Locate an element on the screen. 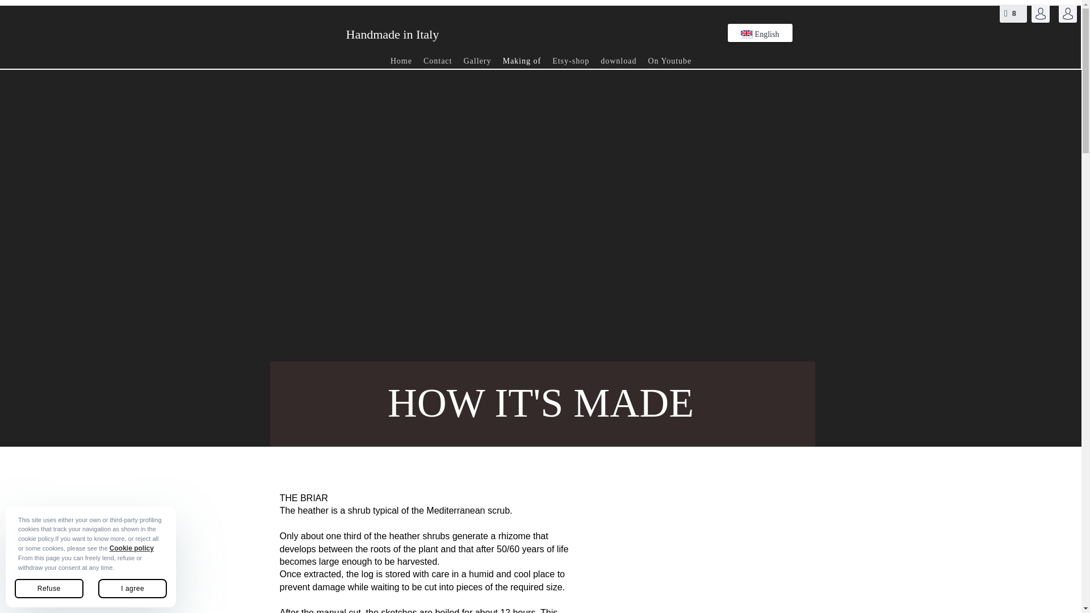 Image resolution: width=1090 pixels, height=613 pixels. Cookie policy is located at coordinates (132, 548).